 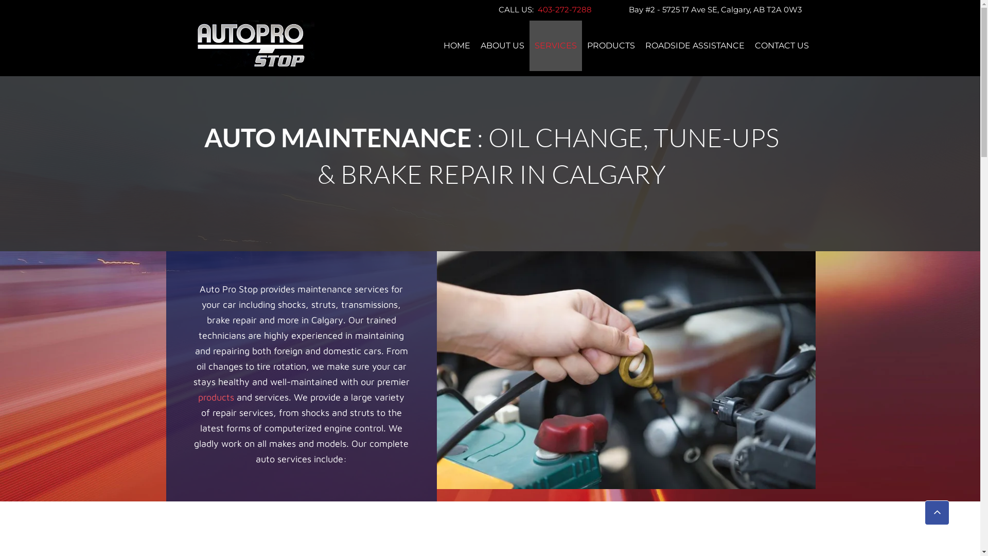 What do you see at coordinates (217, 397) in the screenshot?
I see `products` at bounding box center [217, 397].